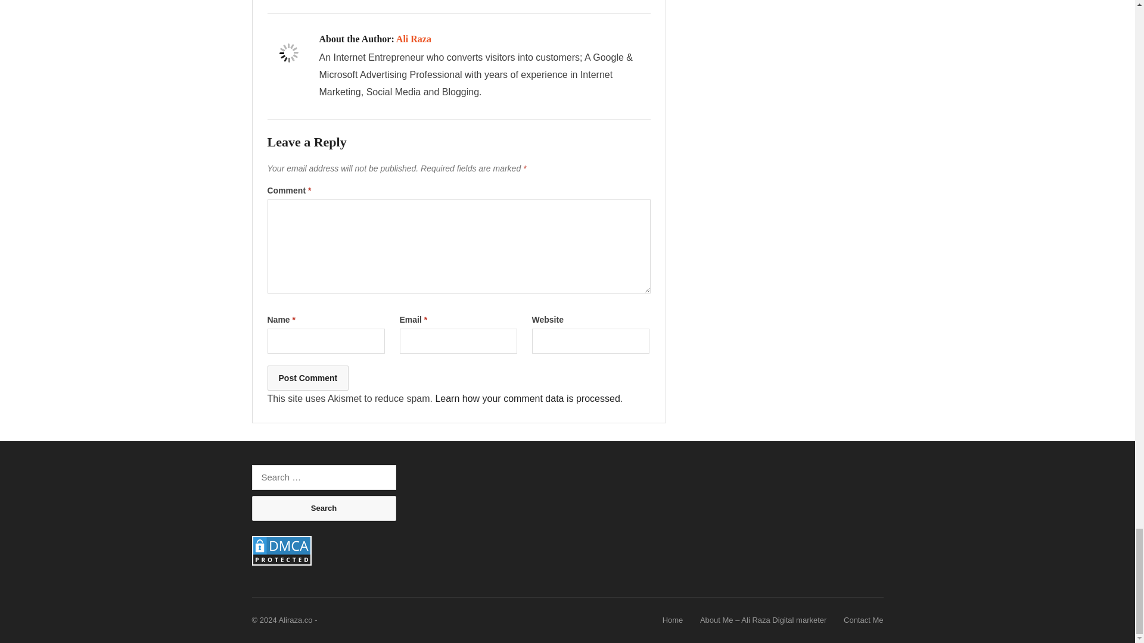  What do you see at coordinates (281, 562) in the screenshot?
I see `DMCA.com Protection Status` at bounding box center [281, 562].